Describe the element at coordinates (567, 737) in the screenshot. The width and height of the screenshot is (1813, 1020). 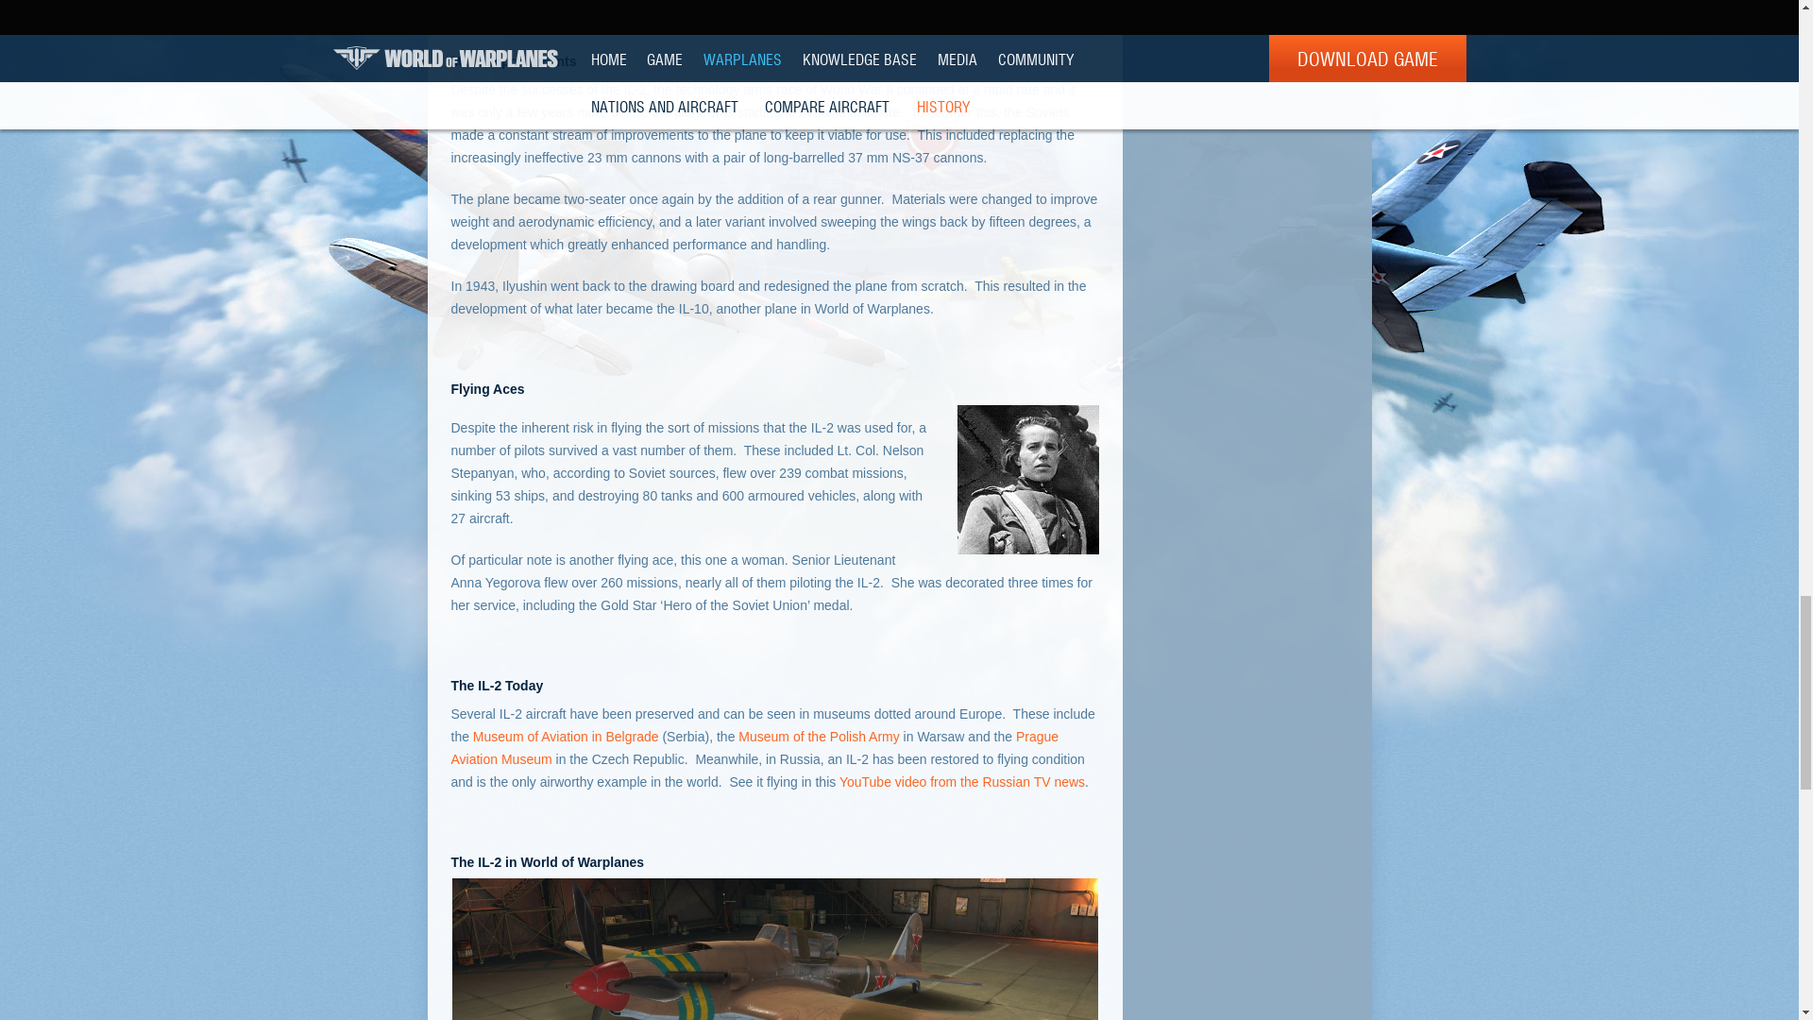
I see `Museum of Aviation in Belgrade` at that location.